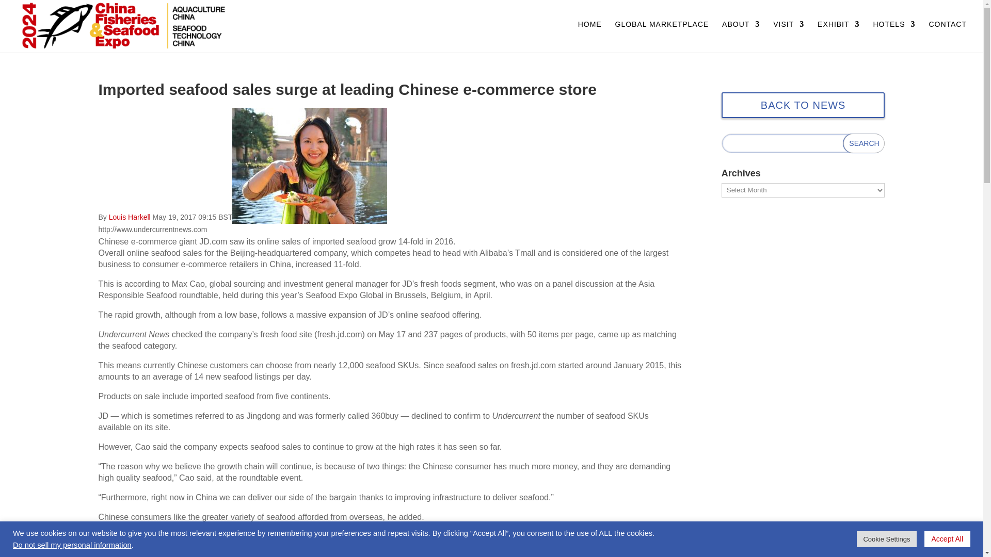  Describe the element at coordinates (838, 34) in the screenshot. I see `EXHIBIT` at that location.